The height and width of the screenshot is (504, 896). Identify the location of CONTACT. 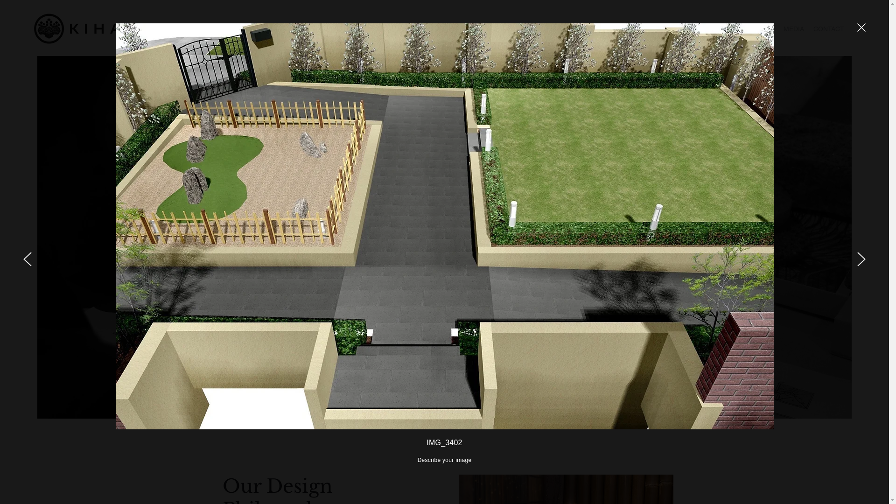
(829, 29).